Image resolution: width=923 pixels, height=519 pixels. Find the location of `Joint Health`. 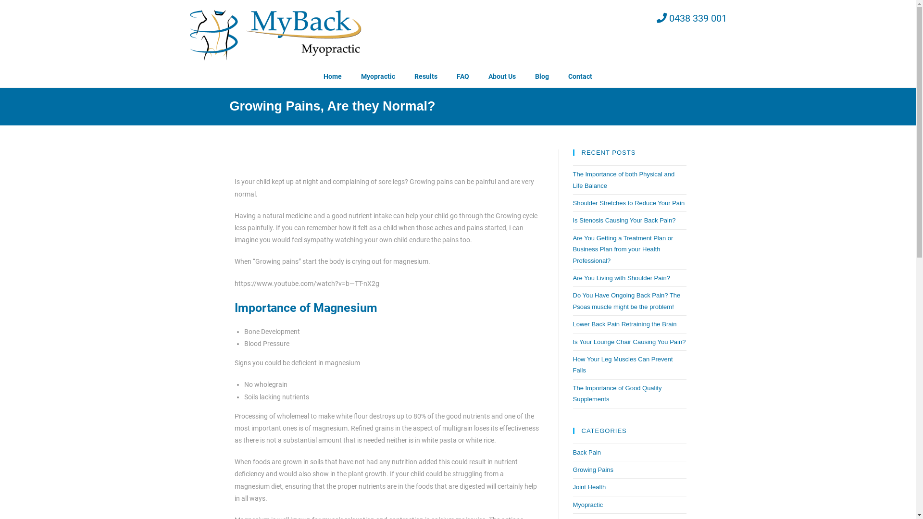

Joint Health is located at coordinates (589, 487).